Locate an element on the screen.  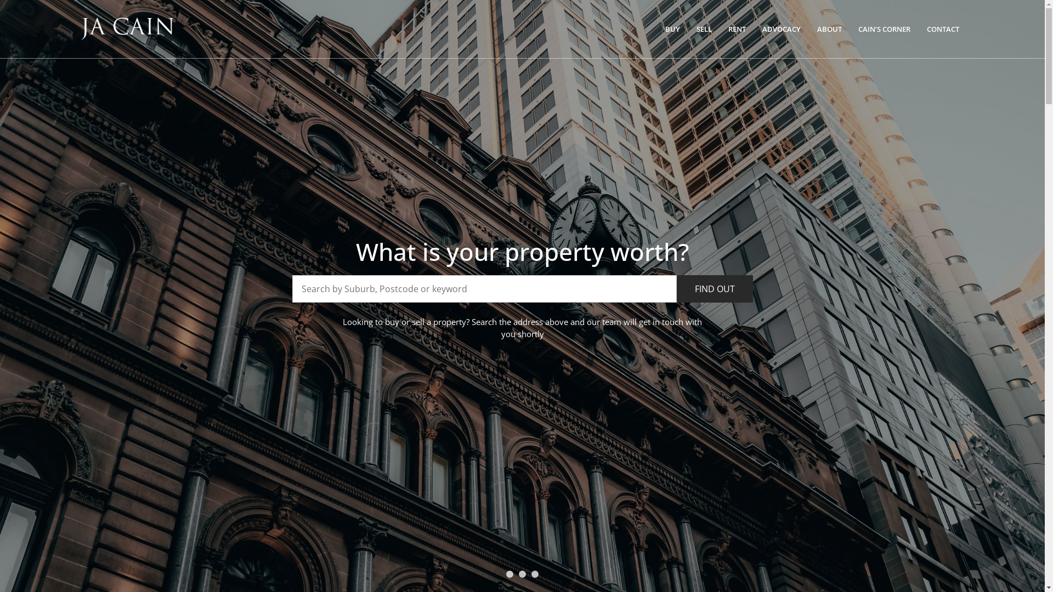
BUY is located at coordinates (672, 29).